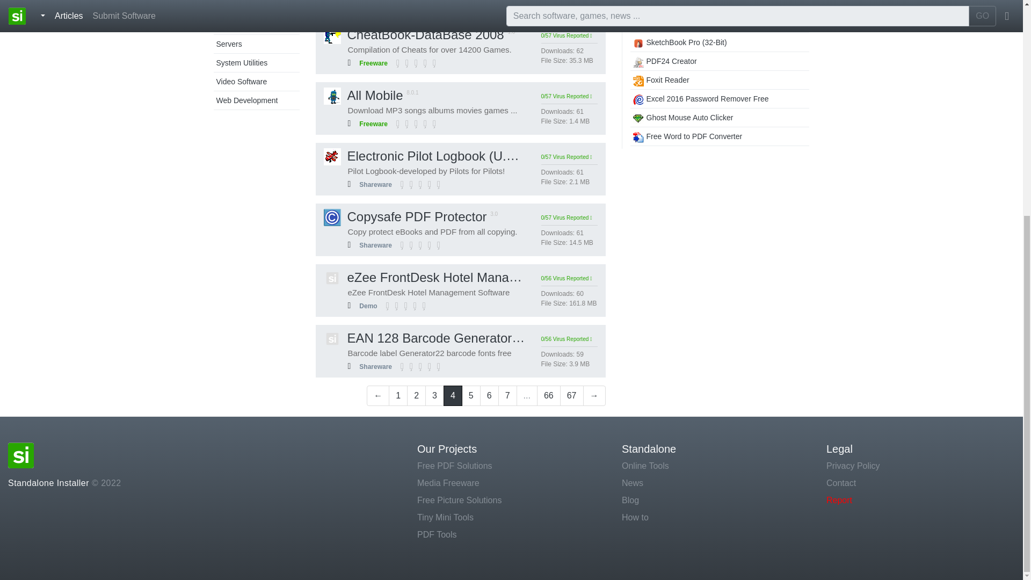 This screenshot has height=580, width=1031. I want to click on Servers, so click(228, 44).